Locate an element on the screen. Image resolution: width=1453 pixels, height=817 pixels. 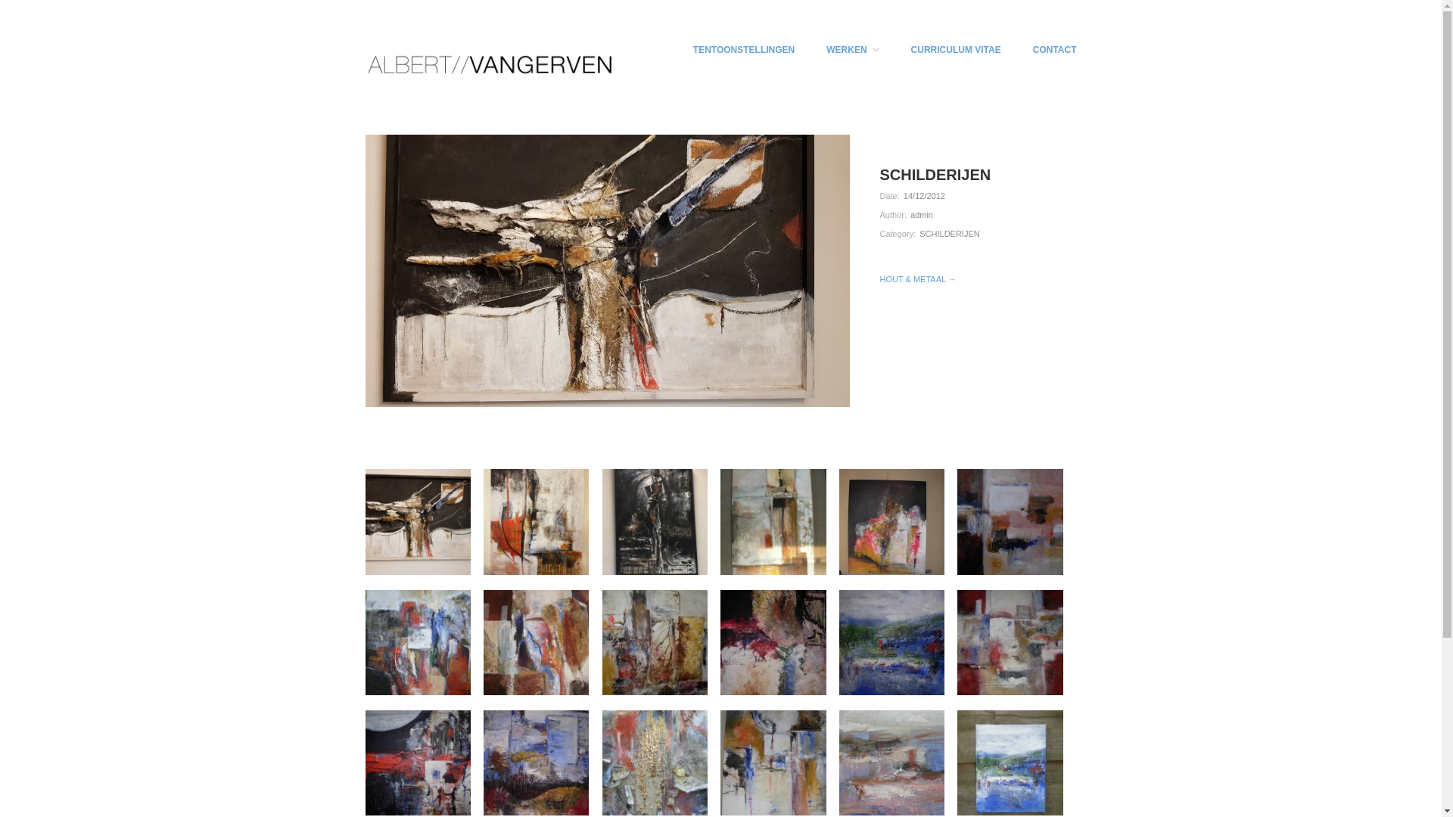
Albert Vangerven is located at coordinates (489, 64).